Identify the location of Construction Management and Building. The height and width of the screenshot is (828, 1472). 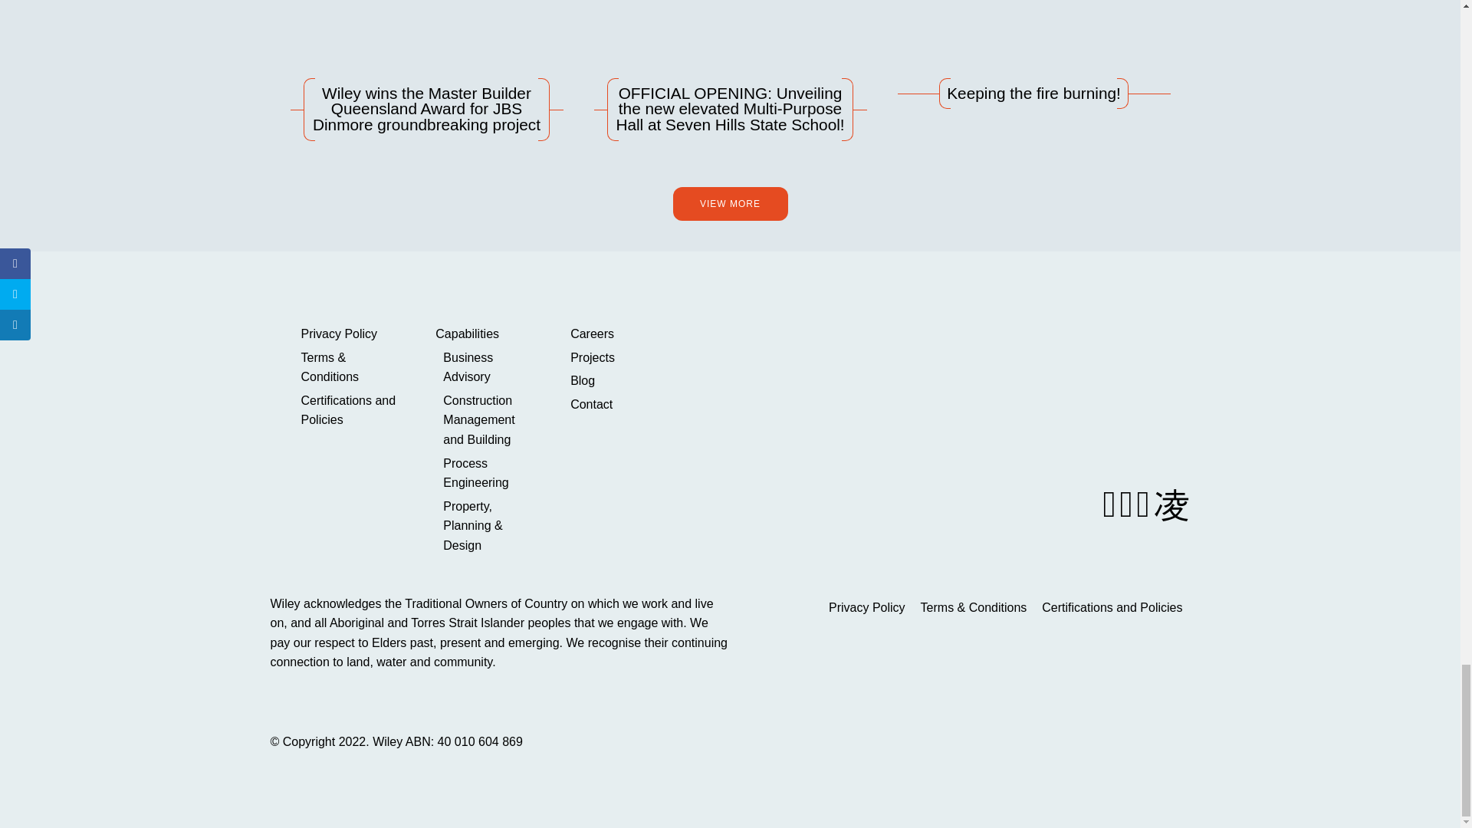
(487, 420).